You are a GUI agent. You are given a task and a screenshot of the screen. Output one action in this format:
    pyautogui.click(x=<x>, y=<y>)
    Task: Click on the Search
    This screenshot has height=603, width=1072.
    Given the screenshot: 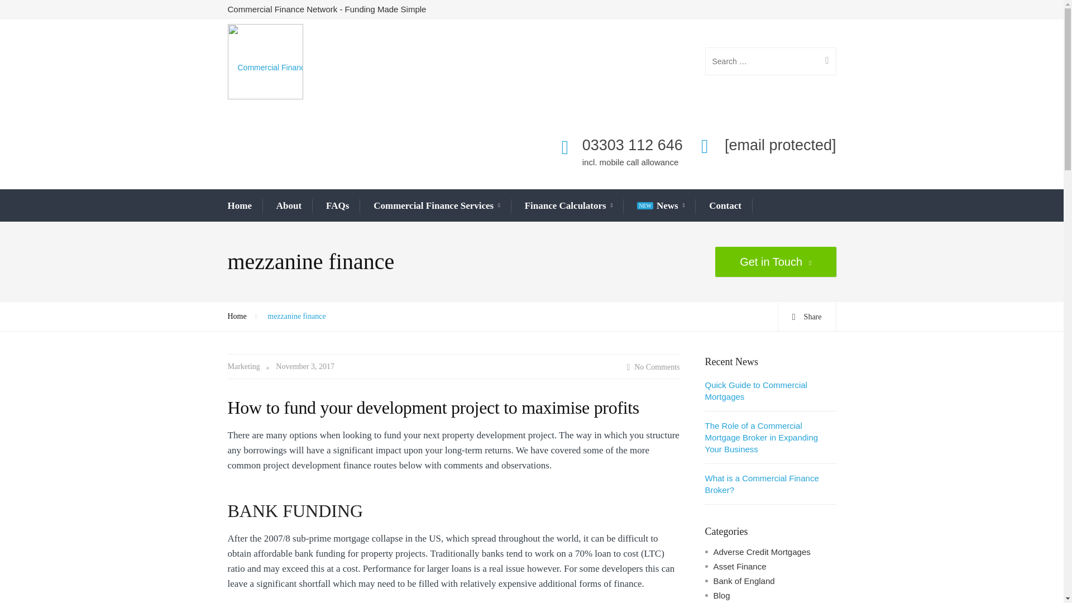 What is the action you would take?
    pyautogui.click(x=822, y=61)
    